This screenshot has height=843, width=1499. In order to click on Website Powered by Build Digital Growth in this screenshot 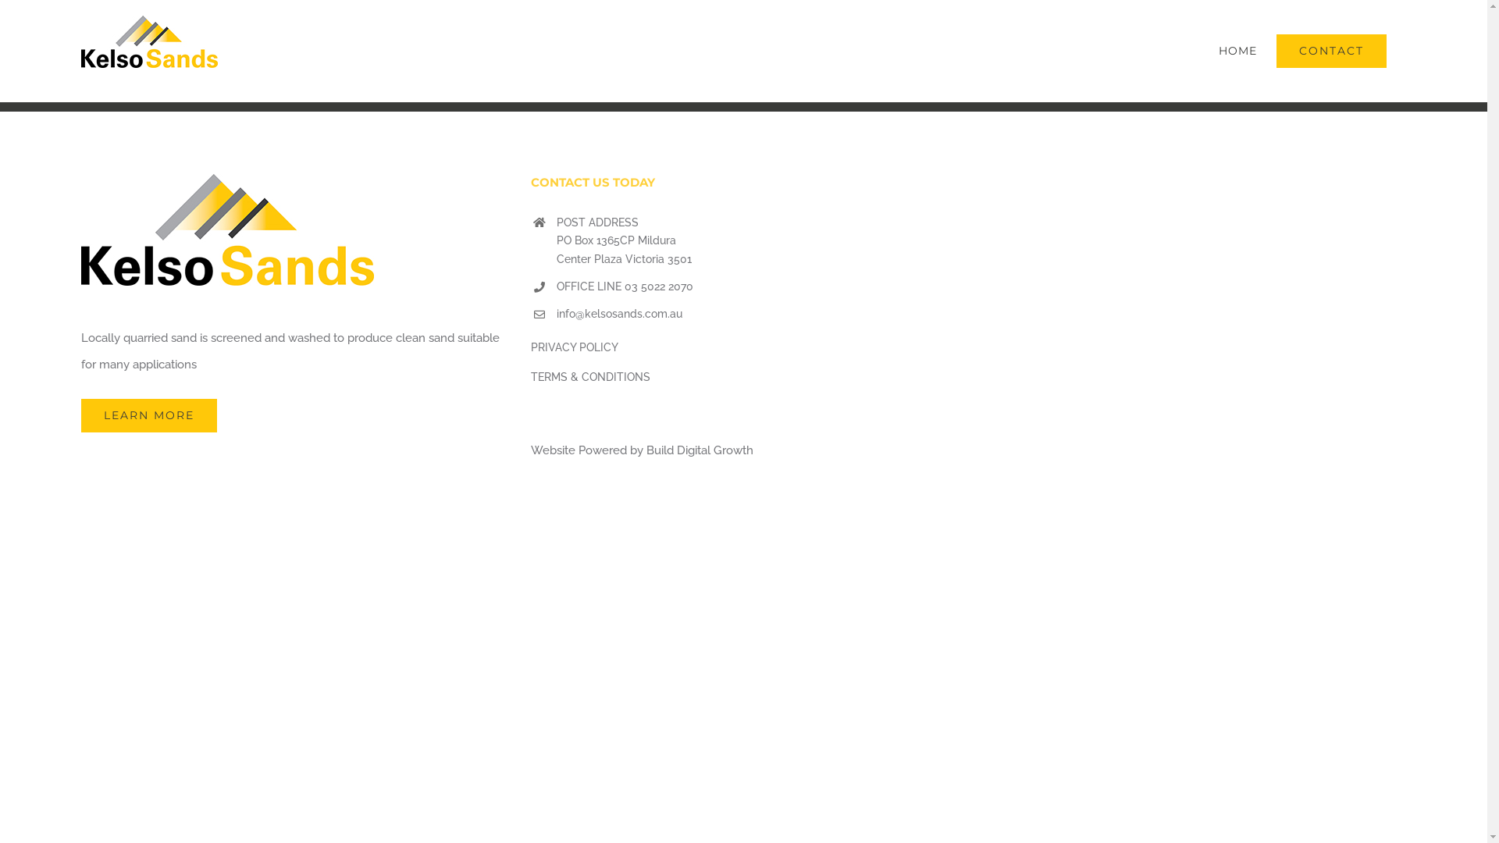, I will do `click(642, 450)`.